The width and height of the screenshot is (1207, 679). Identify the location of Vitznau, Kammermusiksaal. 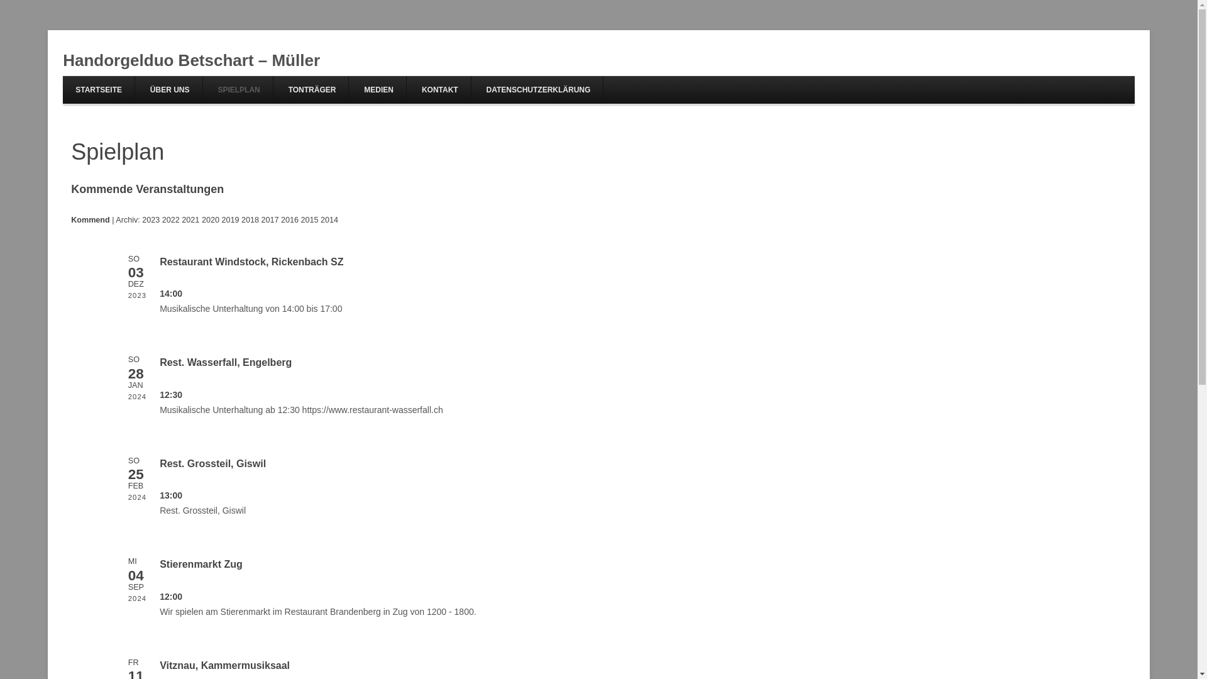
(225, 665).